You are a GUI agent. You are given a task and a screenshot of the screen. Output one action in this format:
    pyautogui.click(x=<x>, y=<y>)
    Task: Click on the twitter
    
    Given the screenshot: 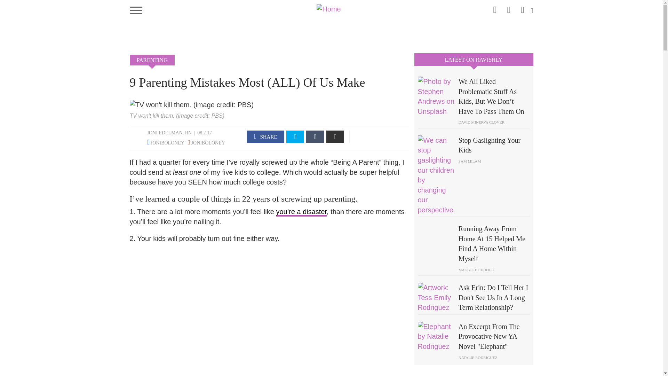 What is the action you would take?
    pyautogui.click(x=295, y=136)
    